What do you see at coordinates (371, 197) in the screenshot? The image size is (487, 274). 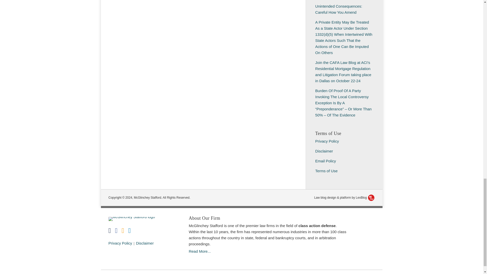 I see `LexBlog Logo` at bounding box center [371, 197].